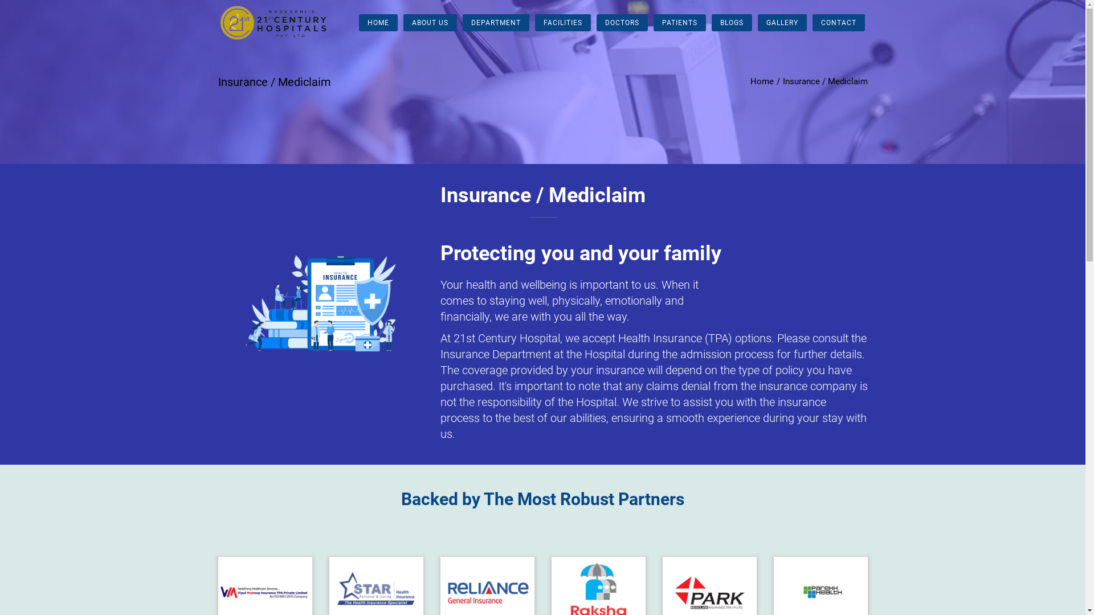 Image resolution: width=1094 pixels, height=615 pixels. What do you see at coordinates (679, 23) in the screenshot?
I see `PATIENTS` at bounding box center [679, 23].